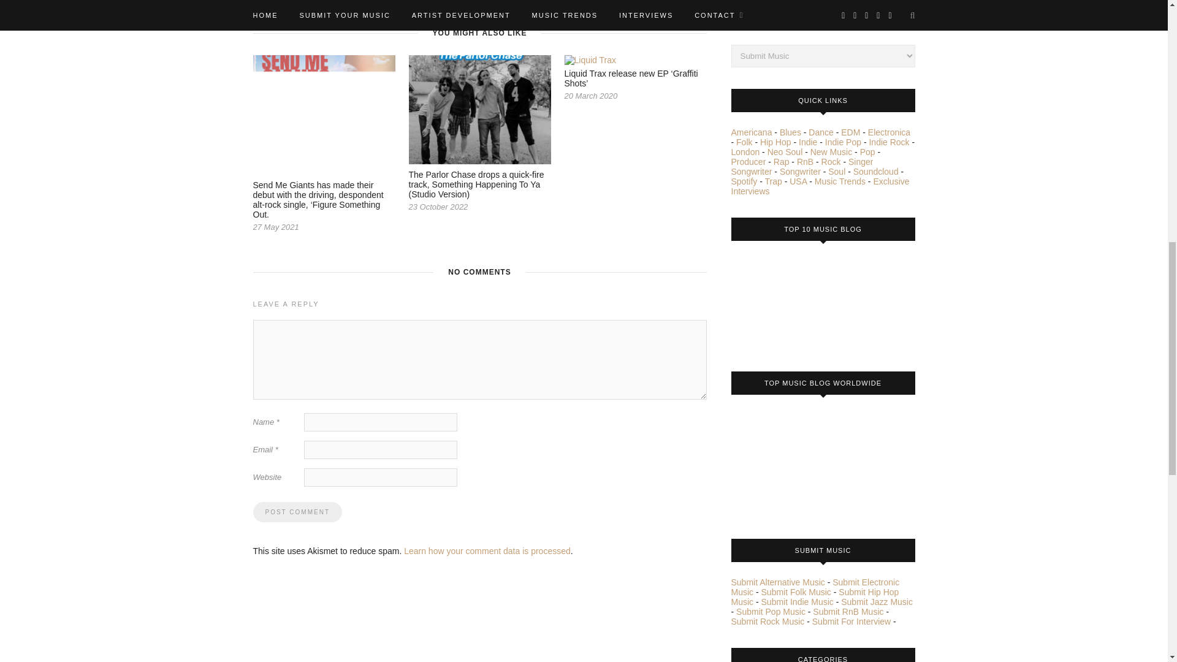  Describe the element at coordinates (777, 302) in the screenshot. I see `Top 10 Music Blog` at that location.